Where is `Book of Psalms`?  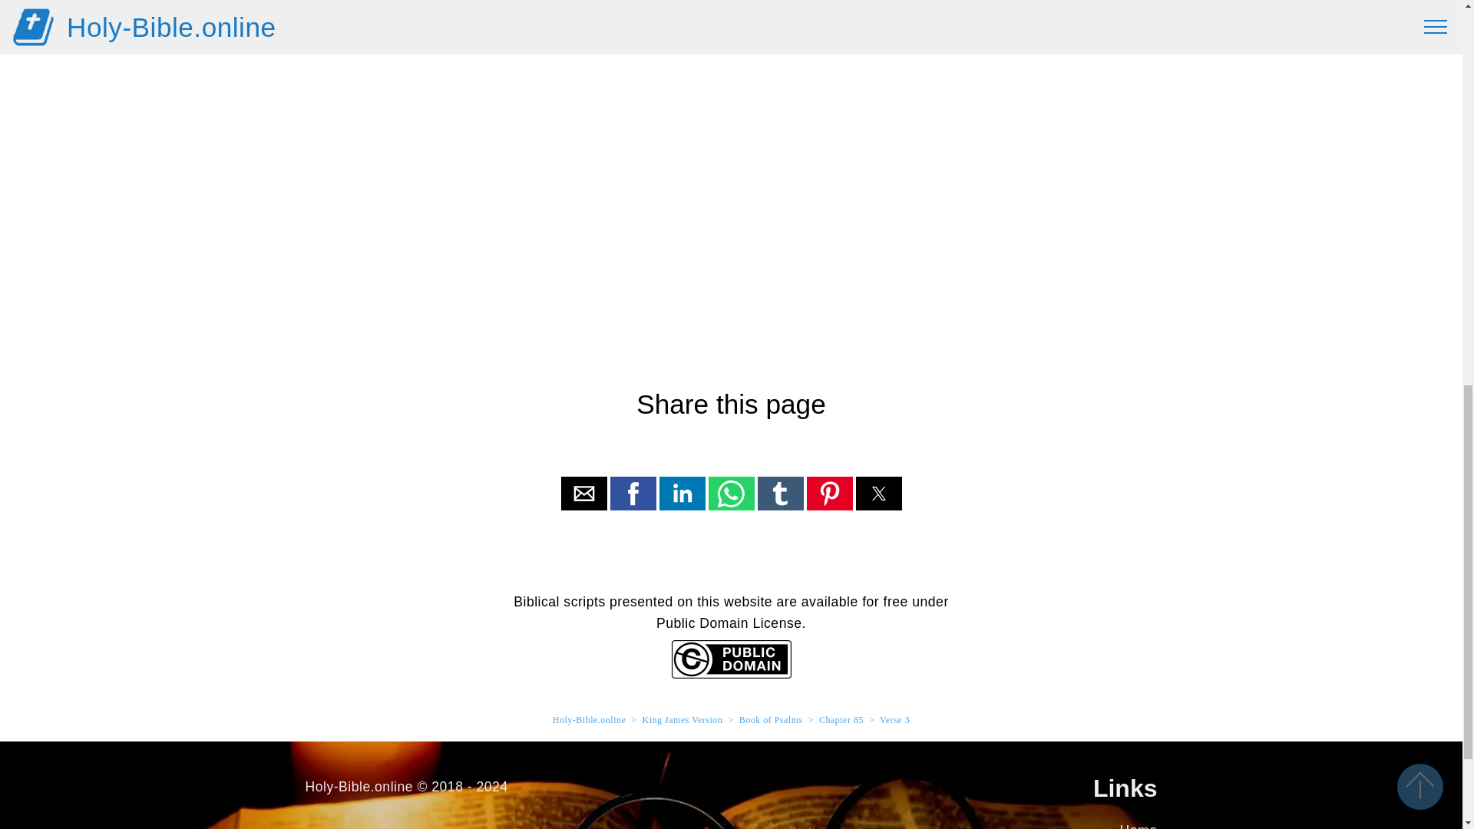
Book of Psalms is located at coordinates (771, 720).